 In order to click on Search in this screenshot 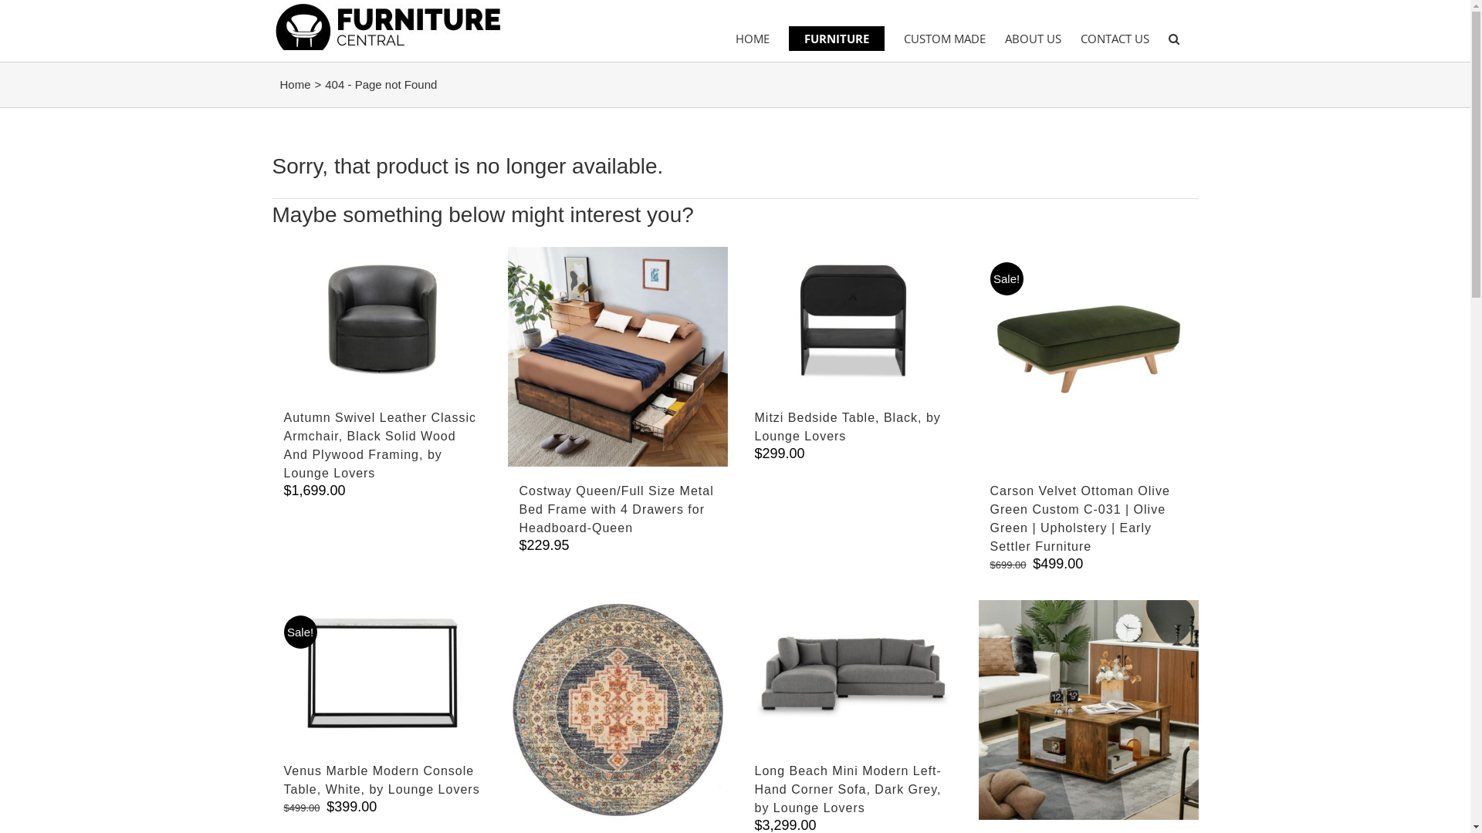, I will do `click(1174, 39)`.